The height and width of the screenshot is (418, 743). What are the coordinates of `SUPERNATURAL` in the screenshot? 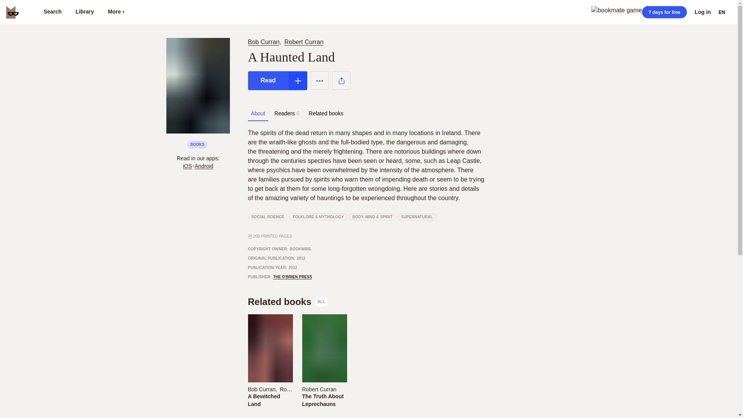 It's located at (417, 217).